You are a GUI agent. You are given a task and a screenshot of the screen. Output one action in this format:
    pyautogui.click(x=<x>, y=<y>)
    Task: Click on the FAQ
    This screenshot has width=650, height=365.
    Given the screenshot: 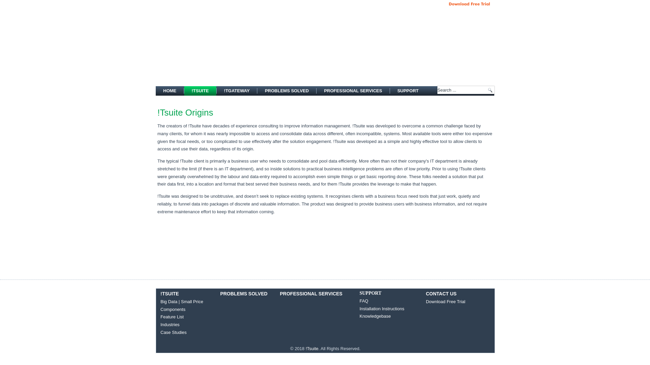 What is the action you would take?
    pyautogui.click(x=364, y=301)
    